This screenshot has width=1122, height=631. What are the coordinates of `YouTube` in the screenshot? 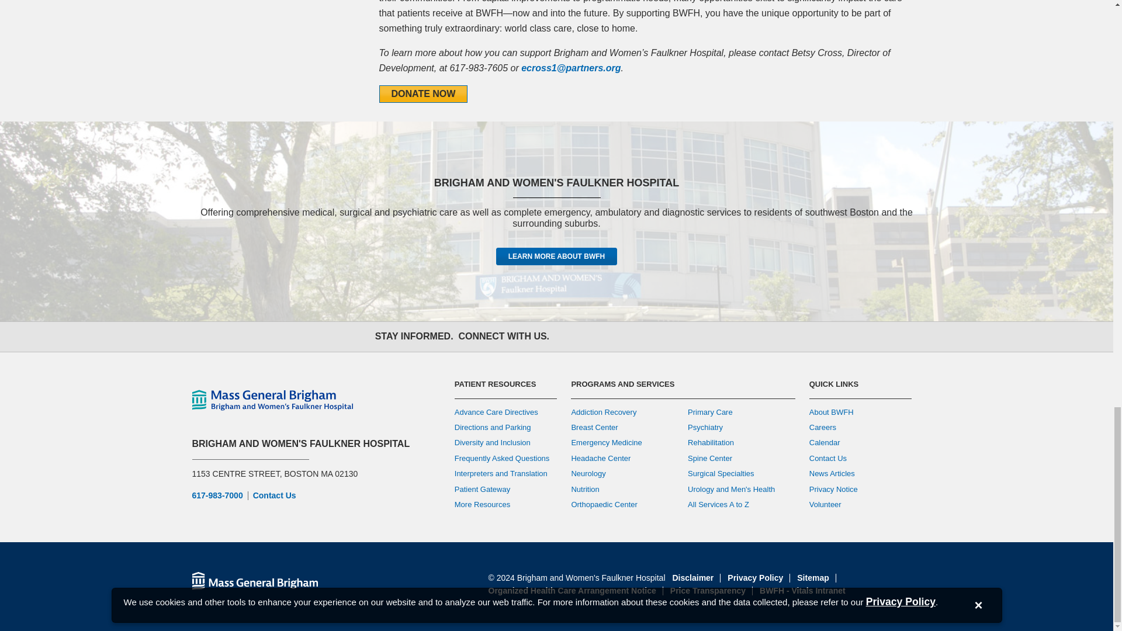 It's located at (646, 336).